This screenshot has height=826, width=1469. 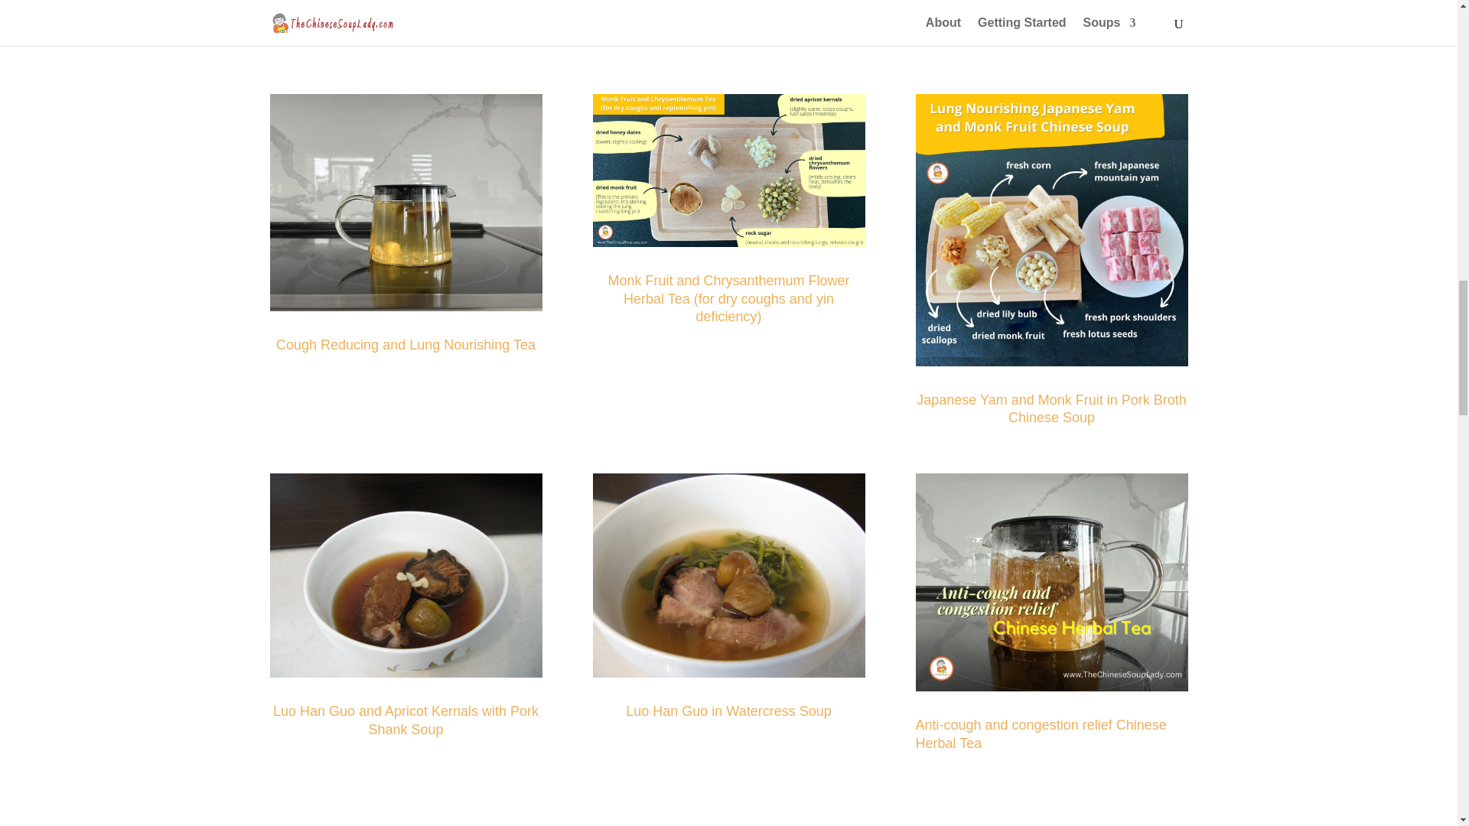 I want to click on Lung Nourishing Japanese Yam and Monk Fruit Chinese Soup, so click(x=1051, y=230).